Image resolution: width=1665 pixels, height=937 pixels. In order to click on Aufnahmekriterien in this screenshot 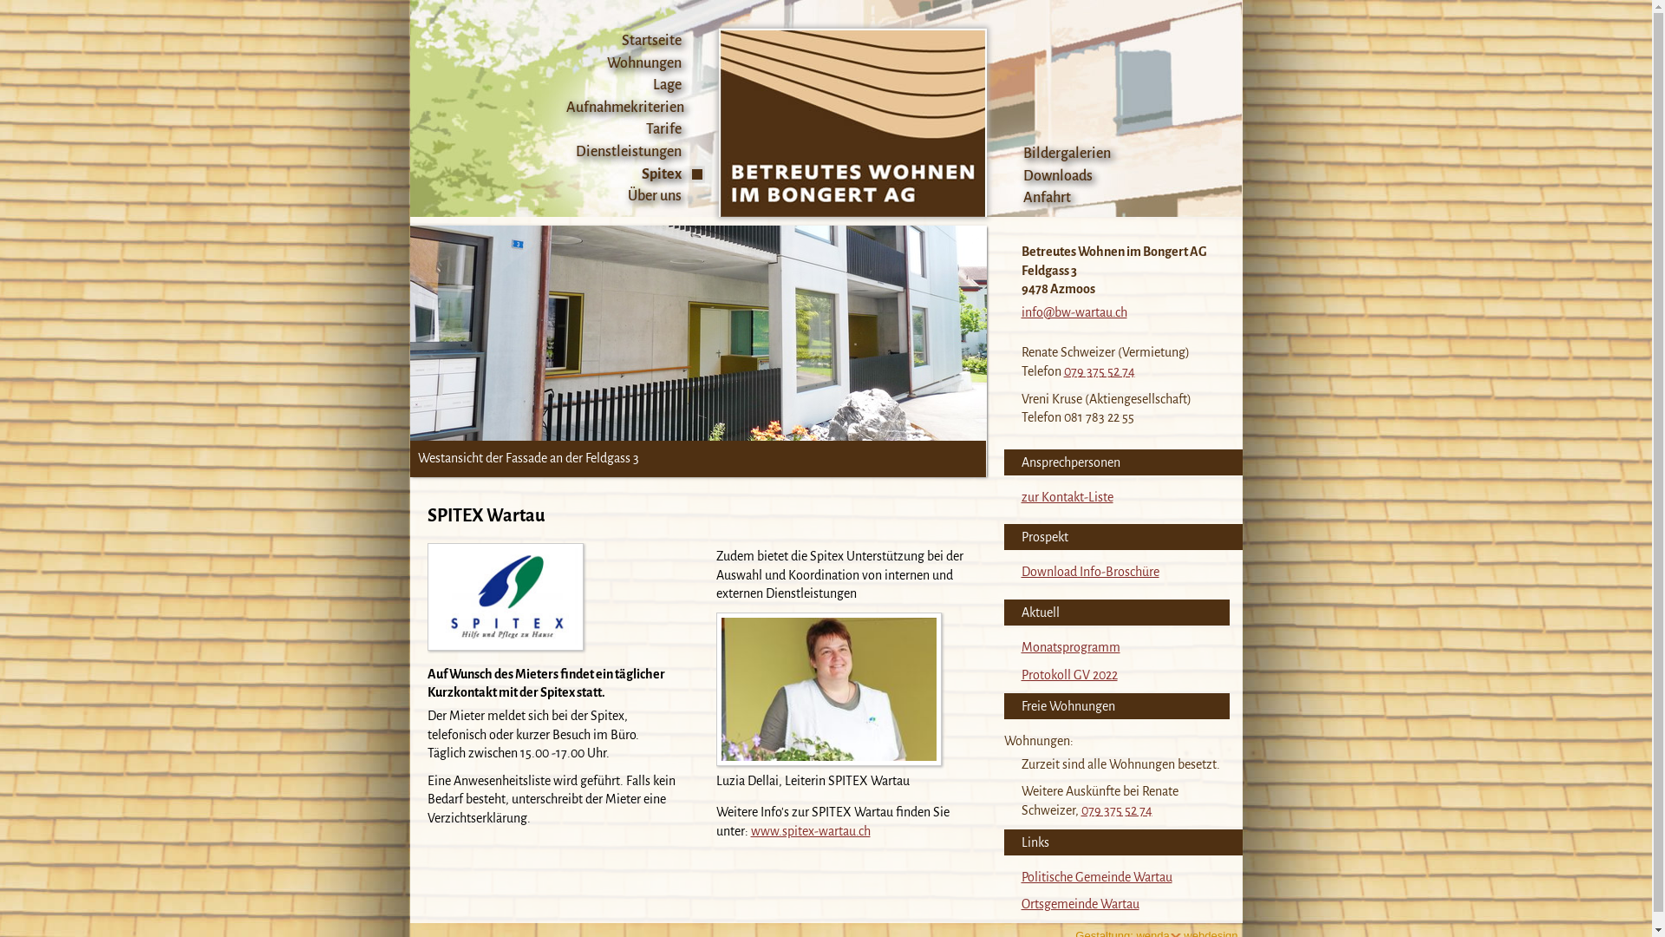, I will do `click(635, 108)`.